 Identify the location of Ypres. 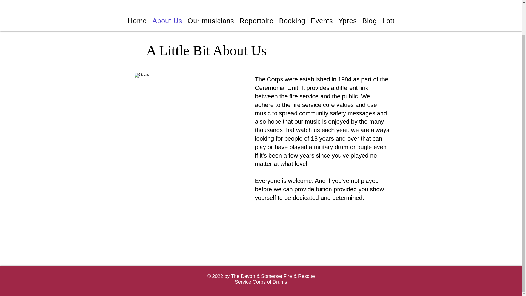
(347, 21).